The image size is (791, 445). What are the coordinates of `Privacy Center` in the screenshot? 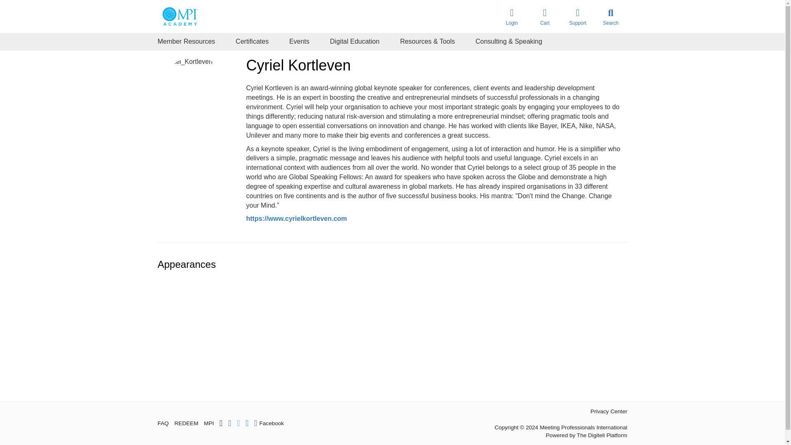 It's located at (608, 411).